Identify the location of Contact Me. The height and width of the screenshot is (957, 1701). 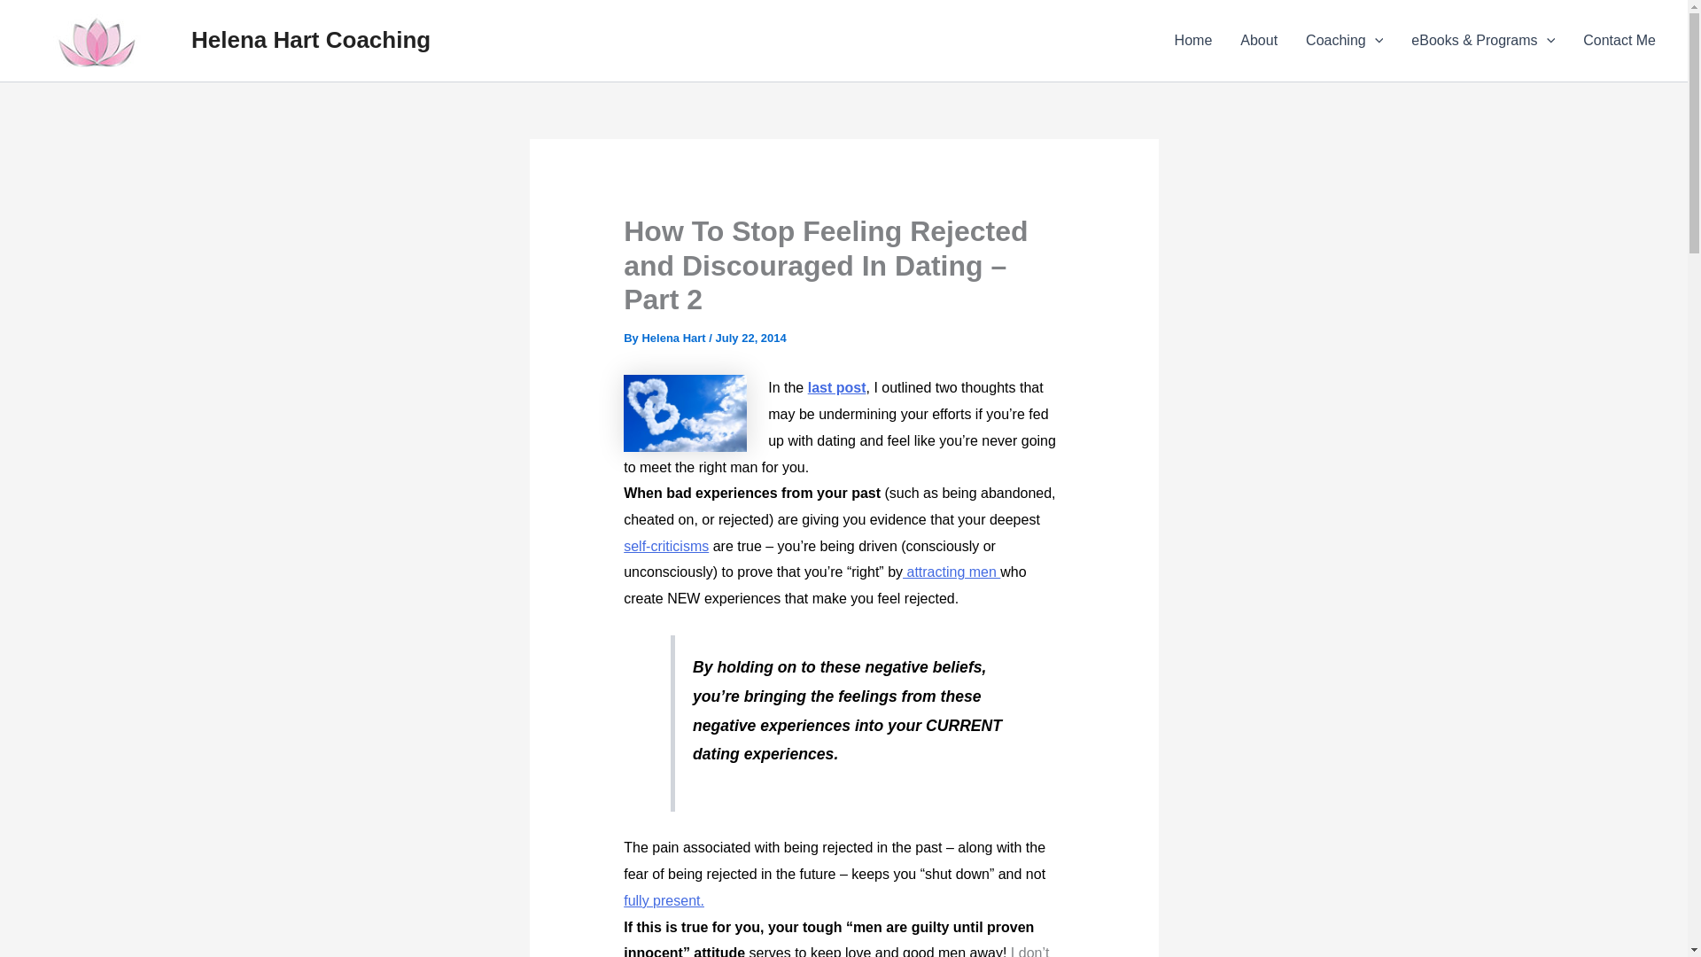
(1619, 41).